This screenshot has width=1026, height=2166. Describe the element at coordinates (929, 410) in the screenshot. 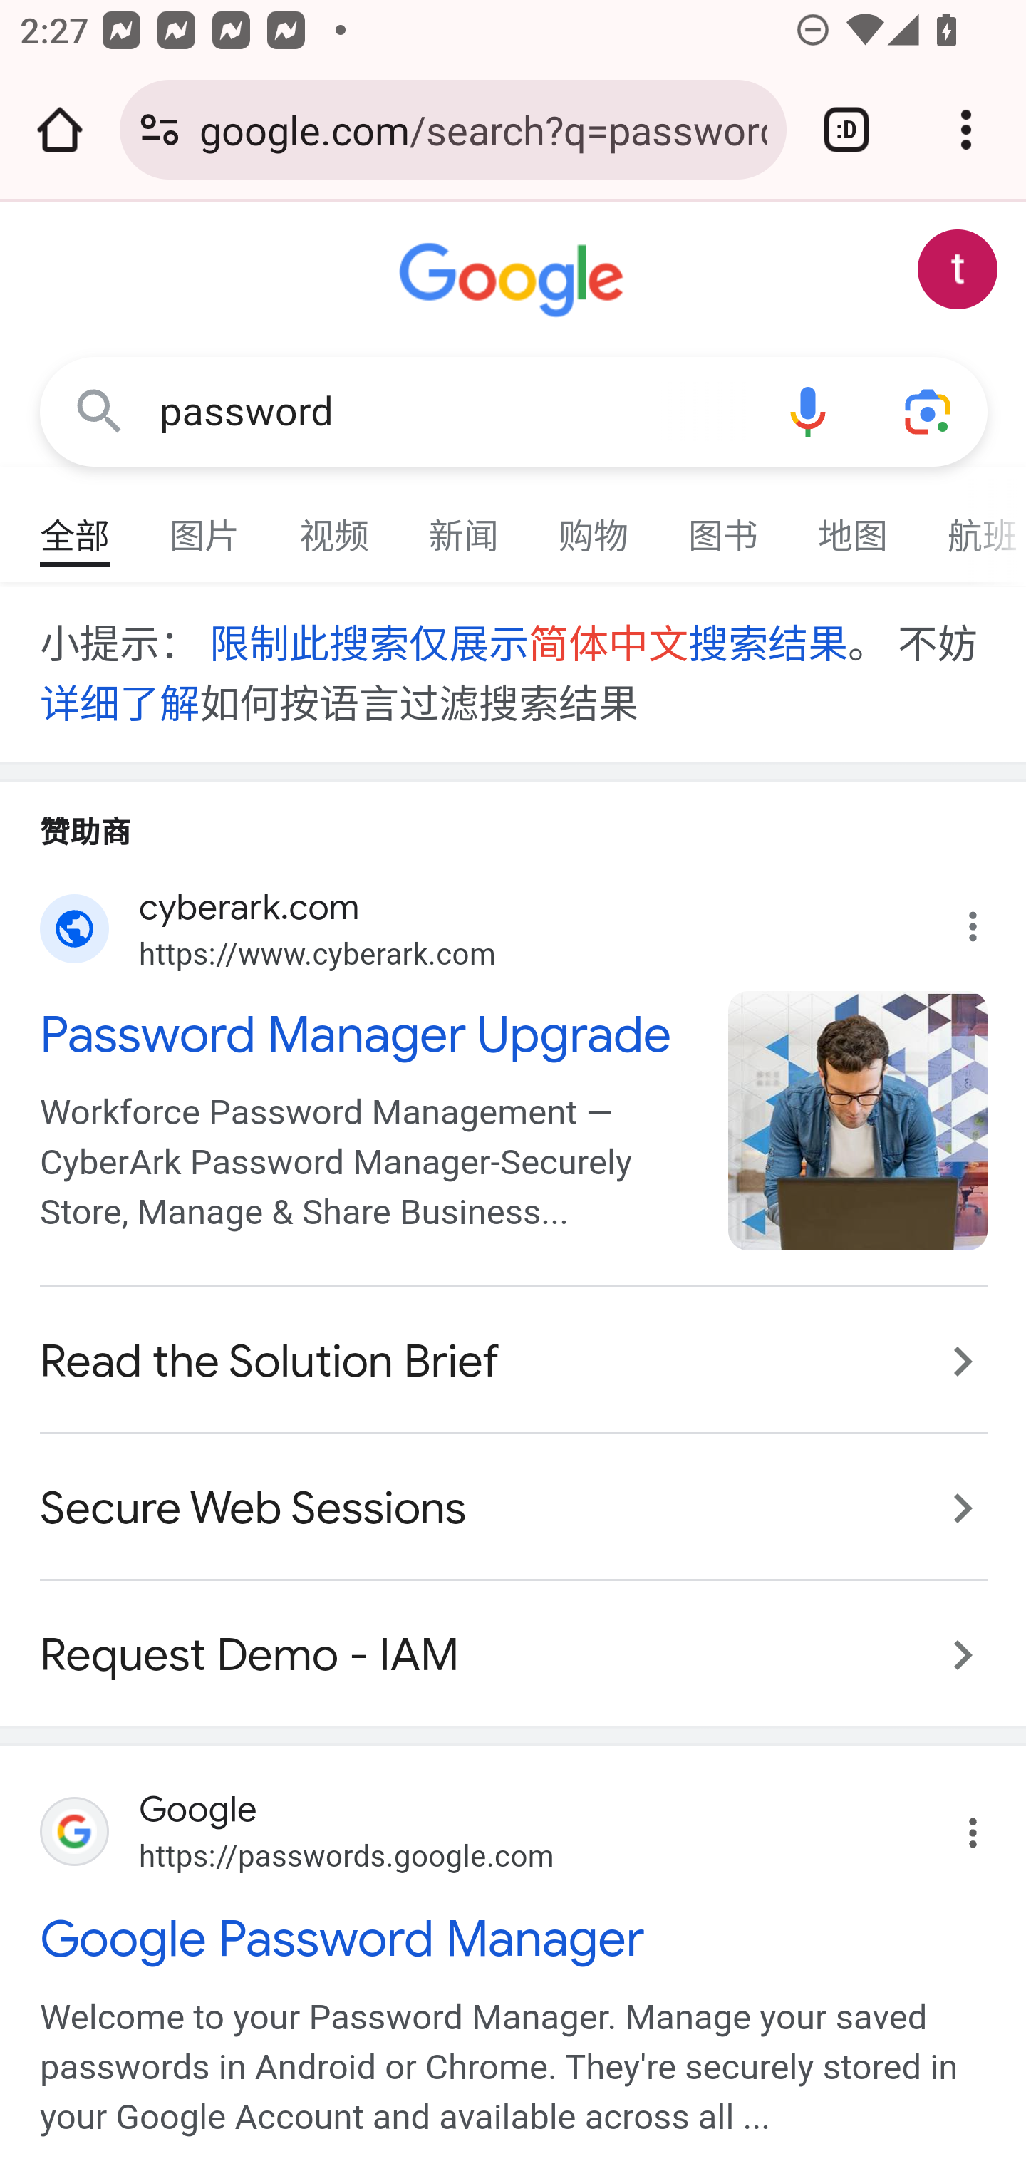

I see `使用拍照功能或照片进行搜索` at that location.